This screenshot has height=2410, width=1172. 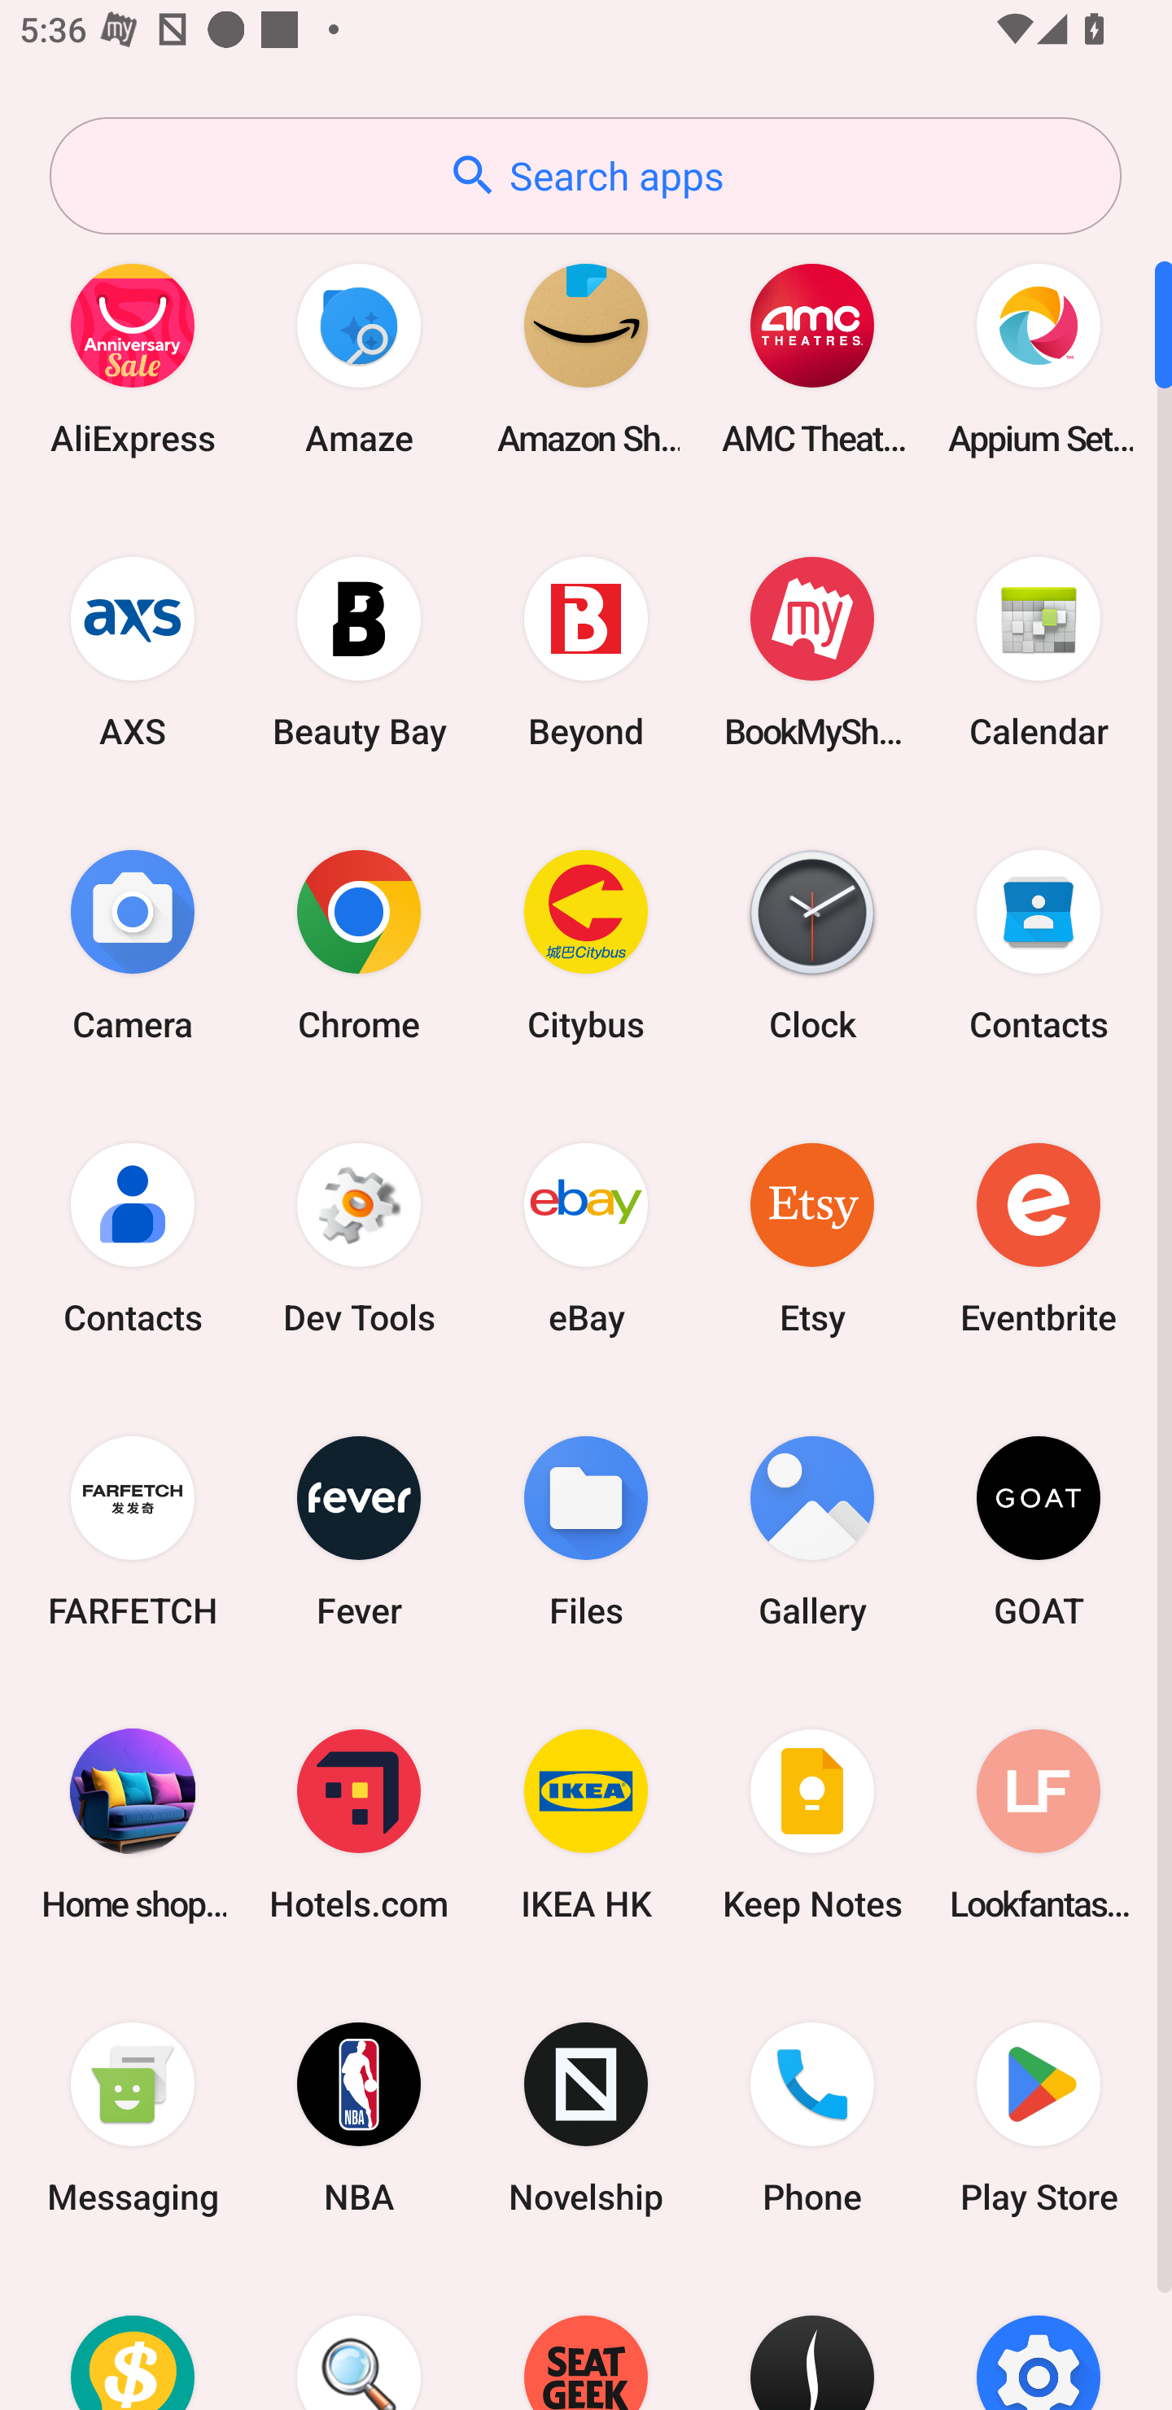 I want to click on Clock, so click(x=812, y=944).